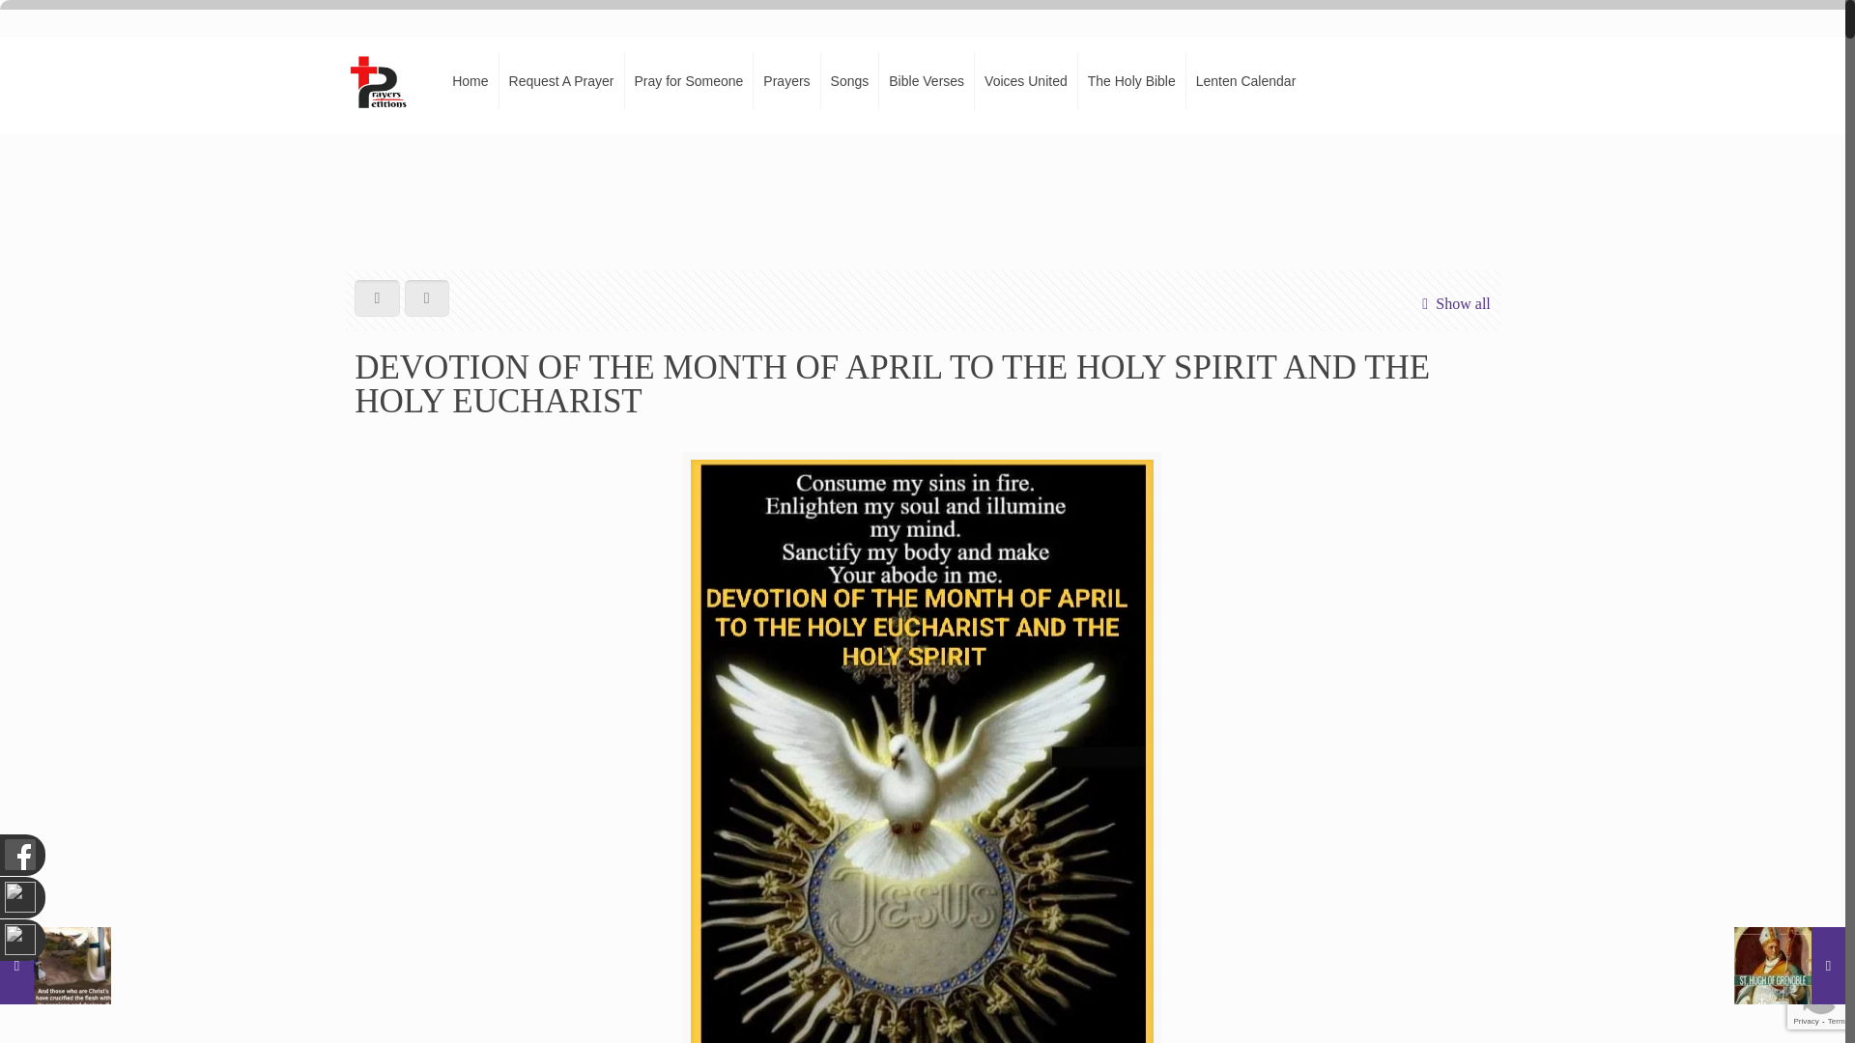  Describe the element at coordinates (1246, 80) in the screenshot. I see `Lenten Calendar` at that location.